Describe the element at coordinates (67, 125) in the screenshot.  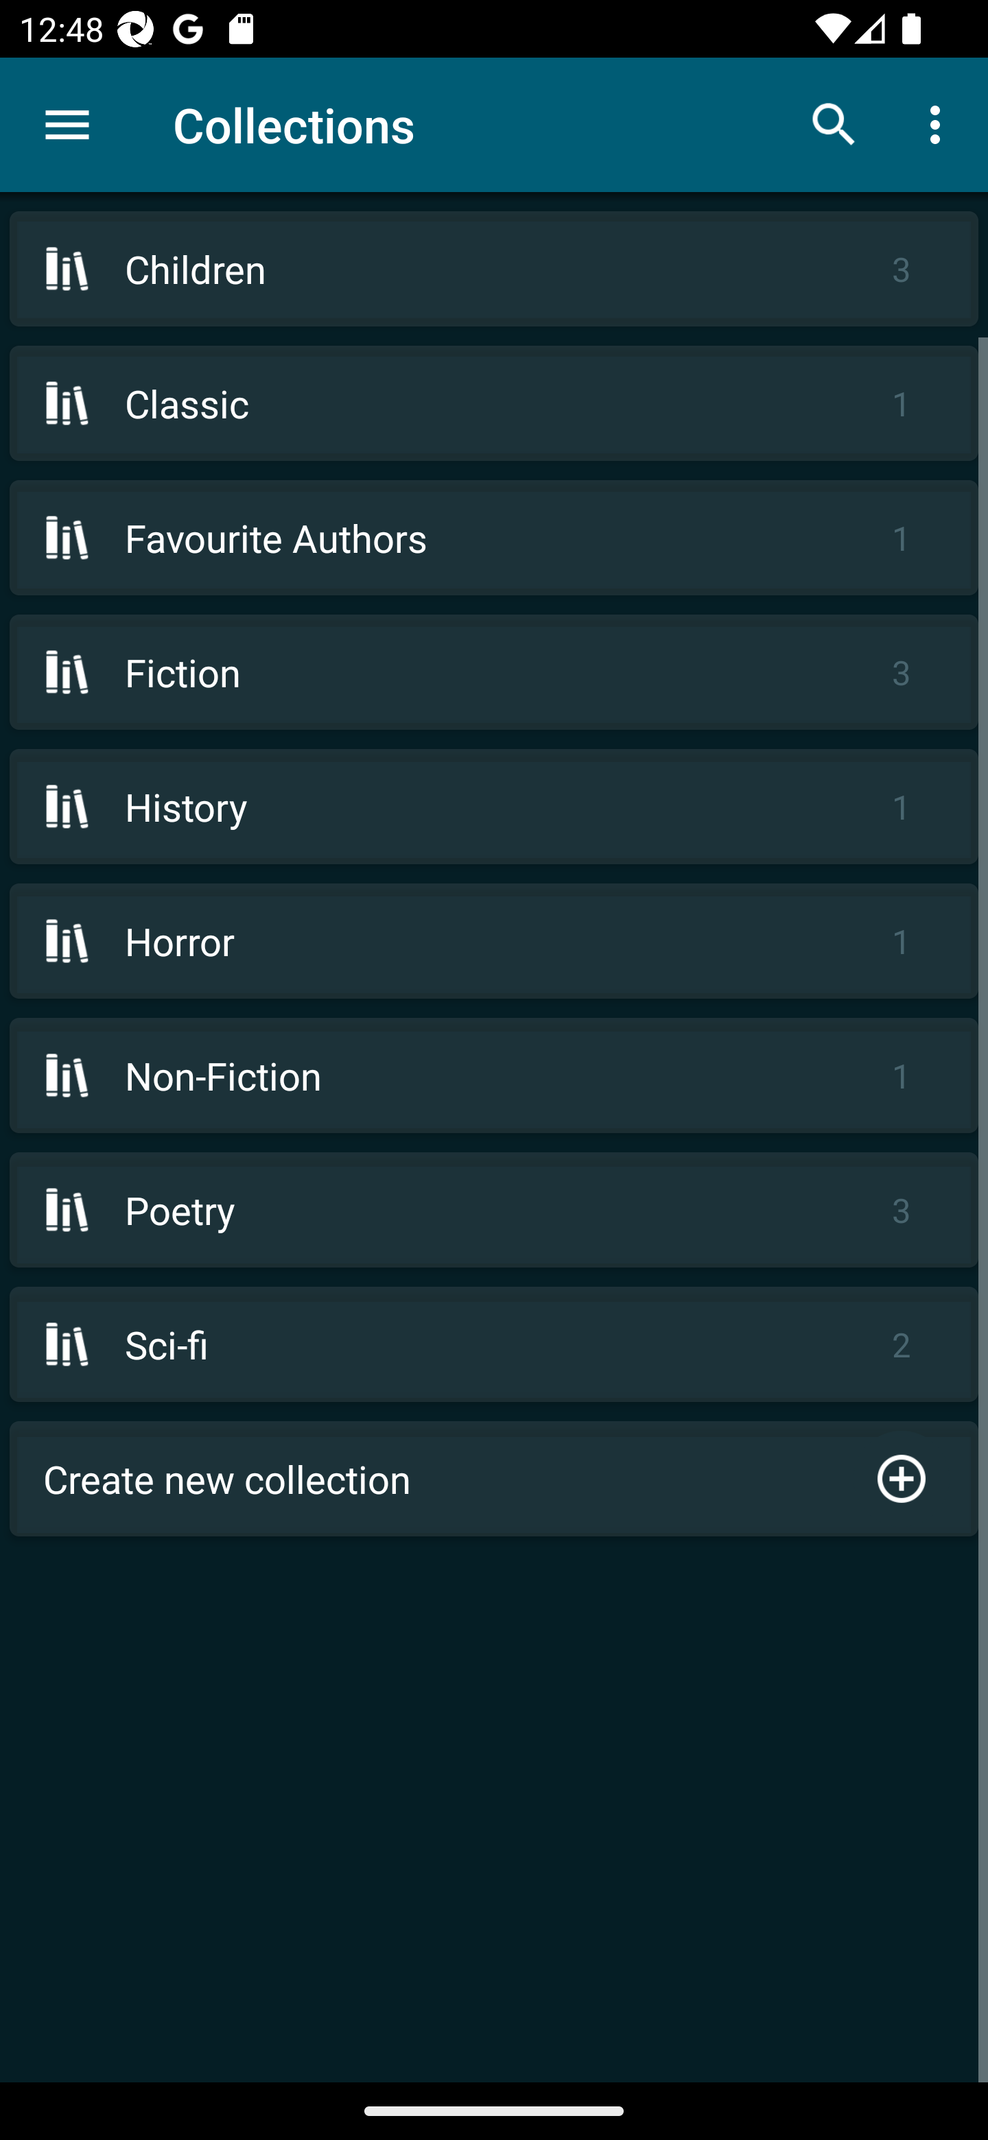
I see `Menu` at that location.